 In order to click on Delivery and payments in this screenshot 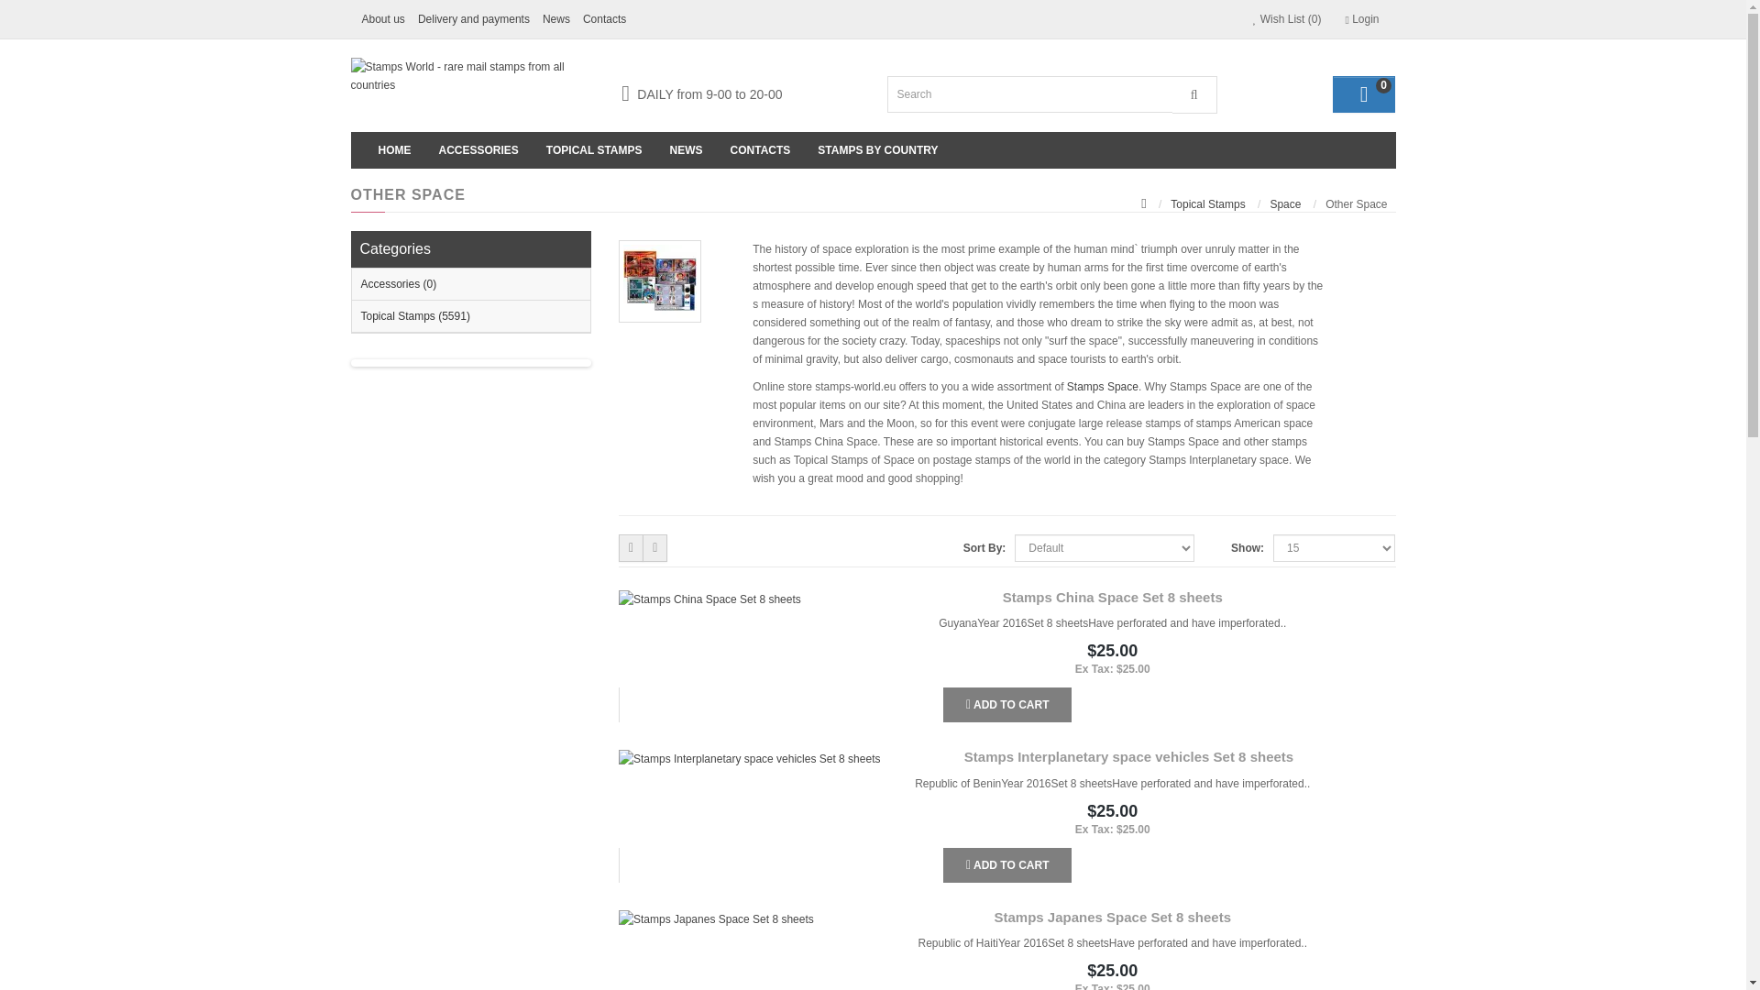, I will do `click(474, 18)`.